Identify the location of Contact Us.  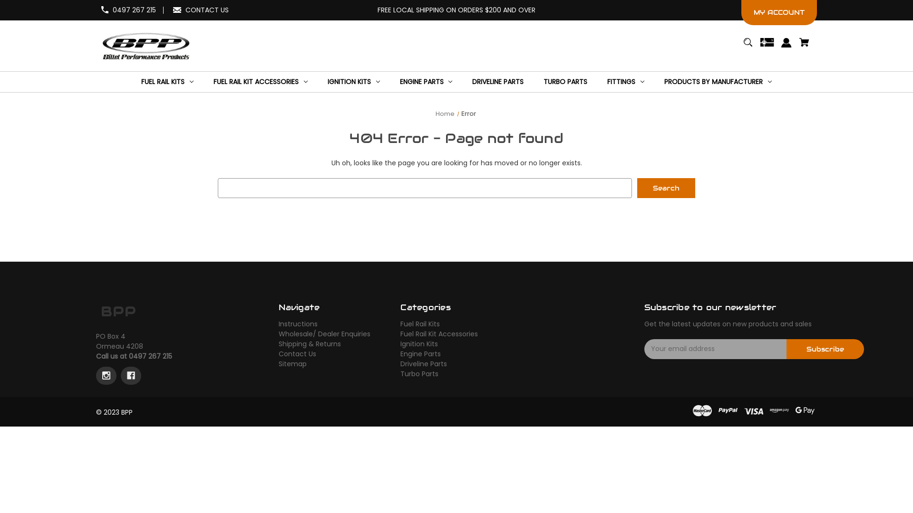
(298, 354).